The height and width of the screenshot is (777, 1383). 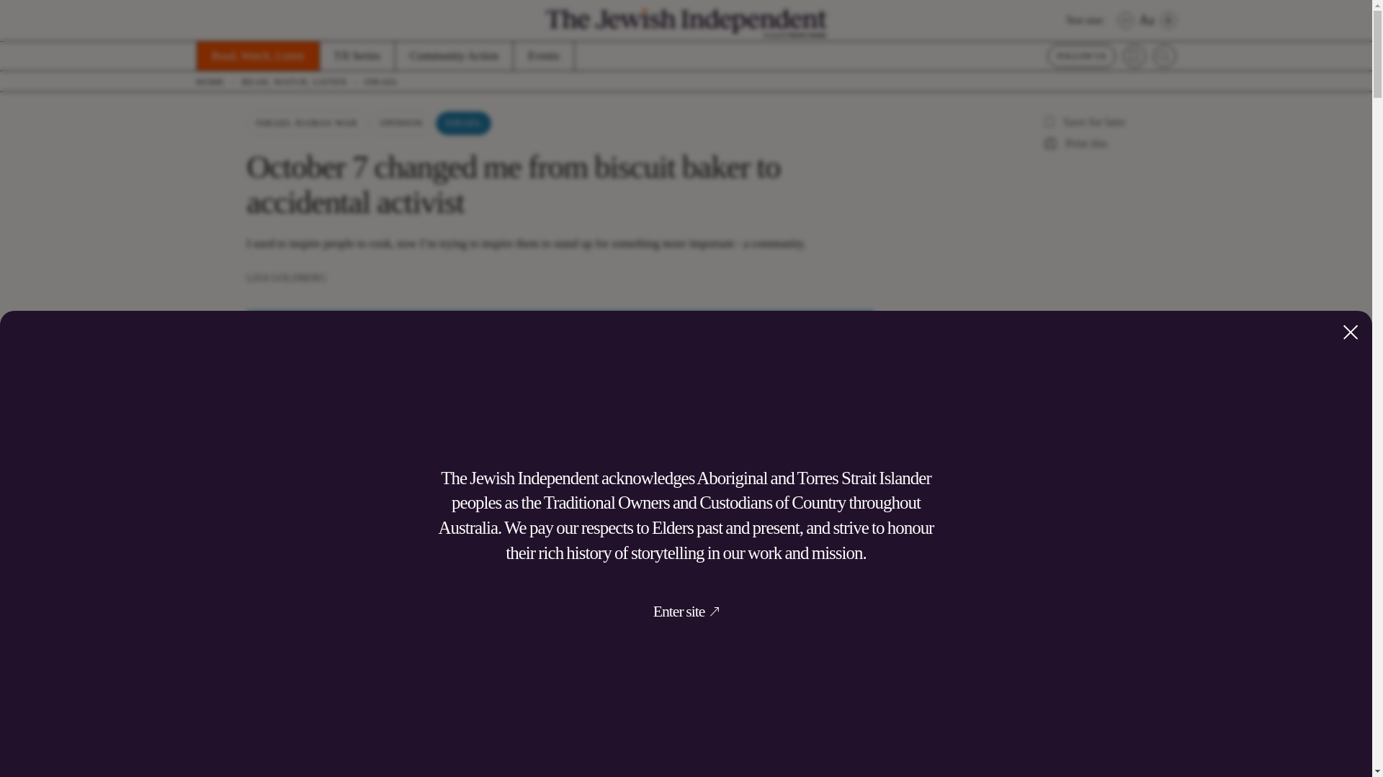 What do you see at coordinates (1080, 55) in the screenshot?
I see `socials` at bounding box center [1080, 55].